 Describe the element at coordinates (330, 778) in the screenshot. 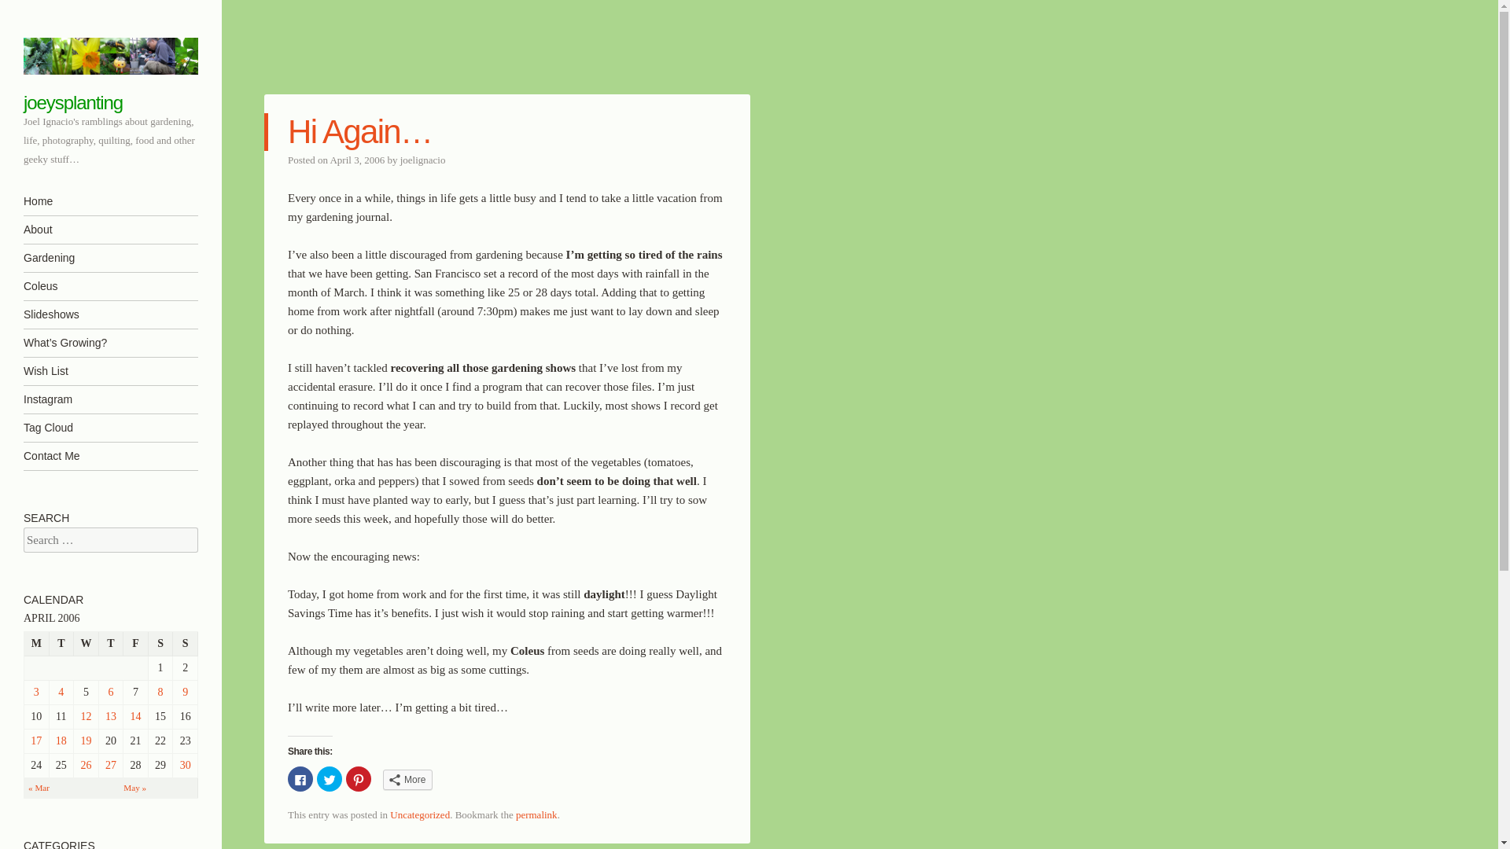

I see `Click to share on Twitter` at that location.